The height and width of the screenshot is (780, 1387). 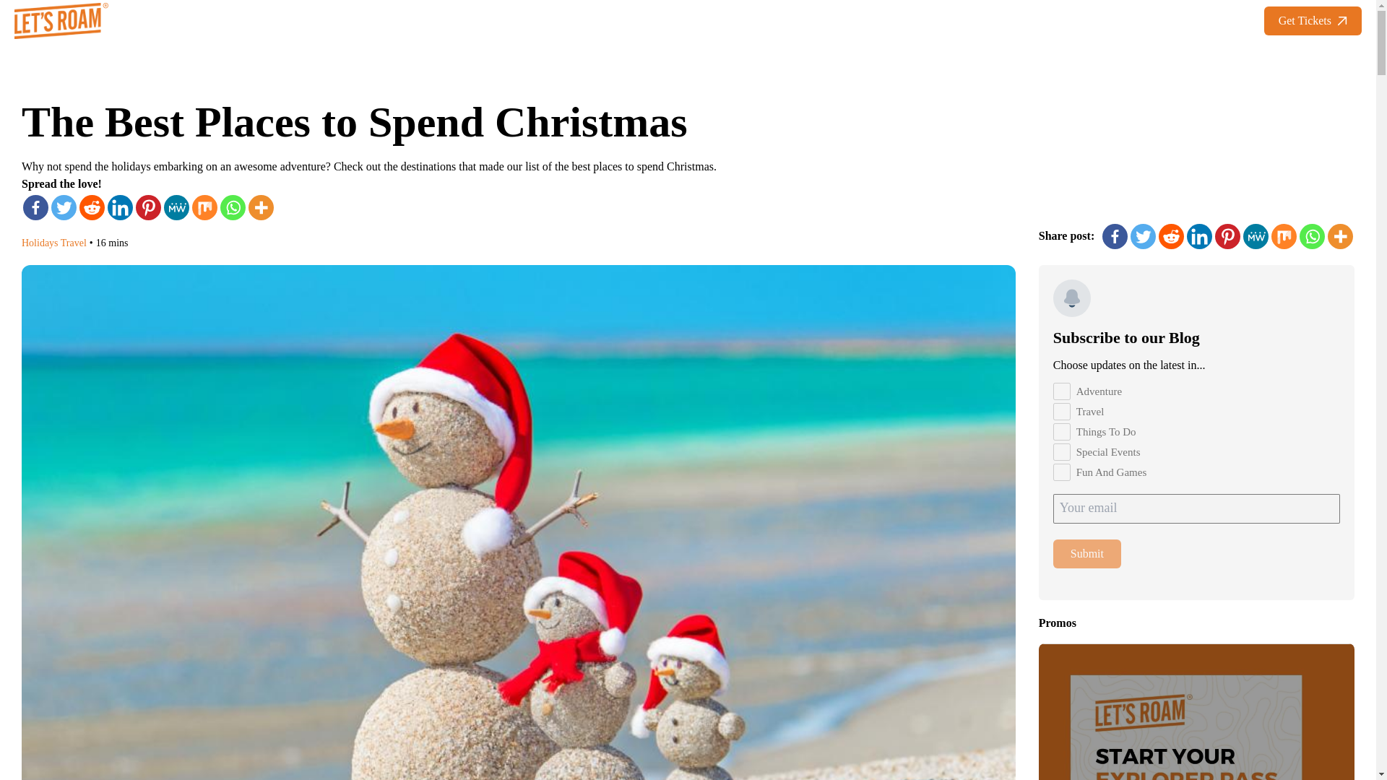 What do you see at coordinates (148, 207) in the screenshot?
I see `Pinterest` at bounding box center [148, 207].